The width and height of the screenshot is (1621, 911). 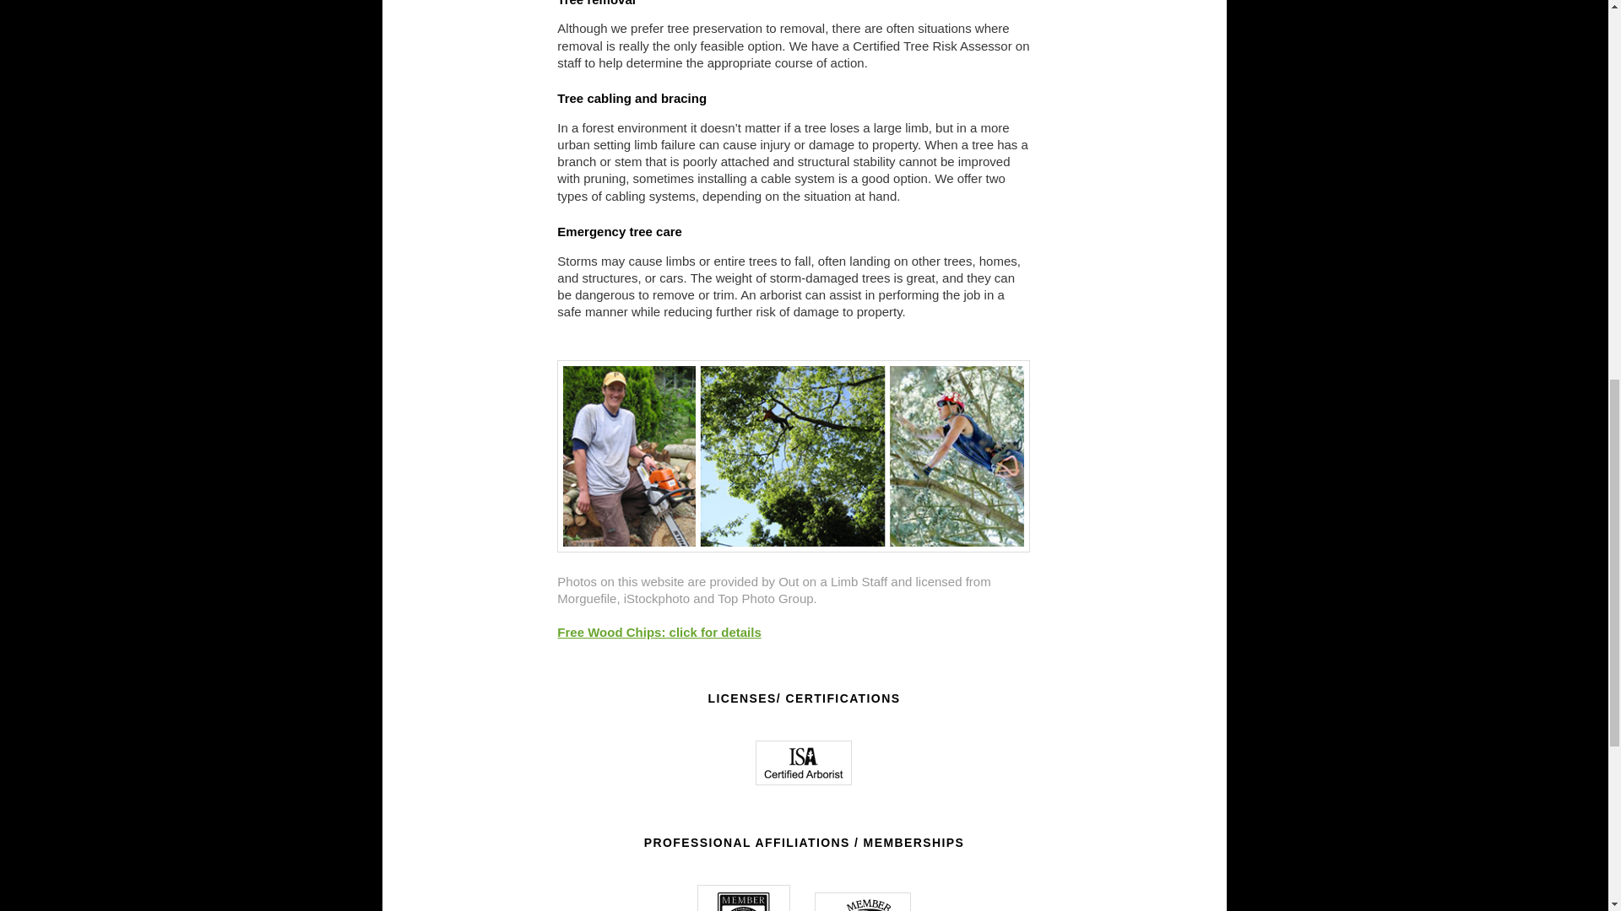 I want to click on Free Wood Chips: click for details, so click(x=659, y=632).